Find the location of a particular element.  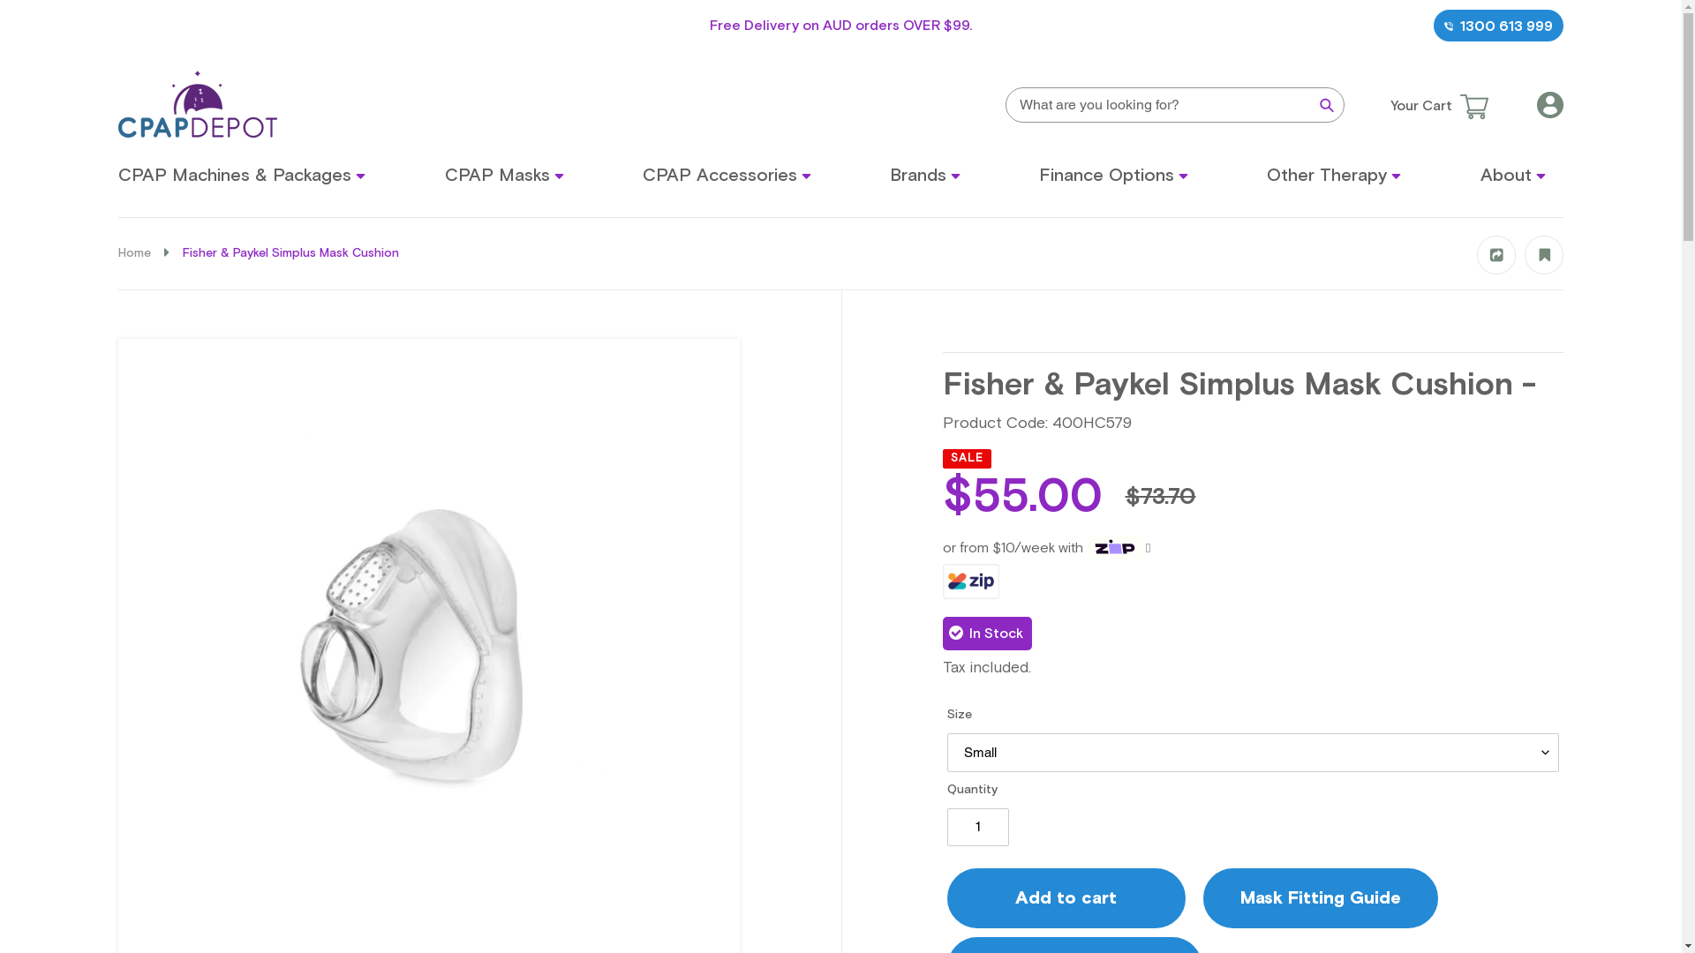

Share this product is located at coordinates (1496, 269).